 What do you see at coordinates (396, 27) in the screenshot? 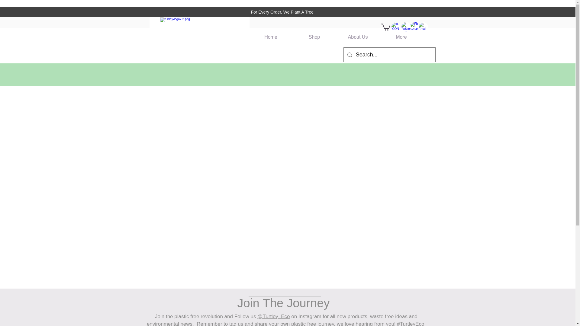
I see `guy4.jpg` at bounding box center [396, 27].